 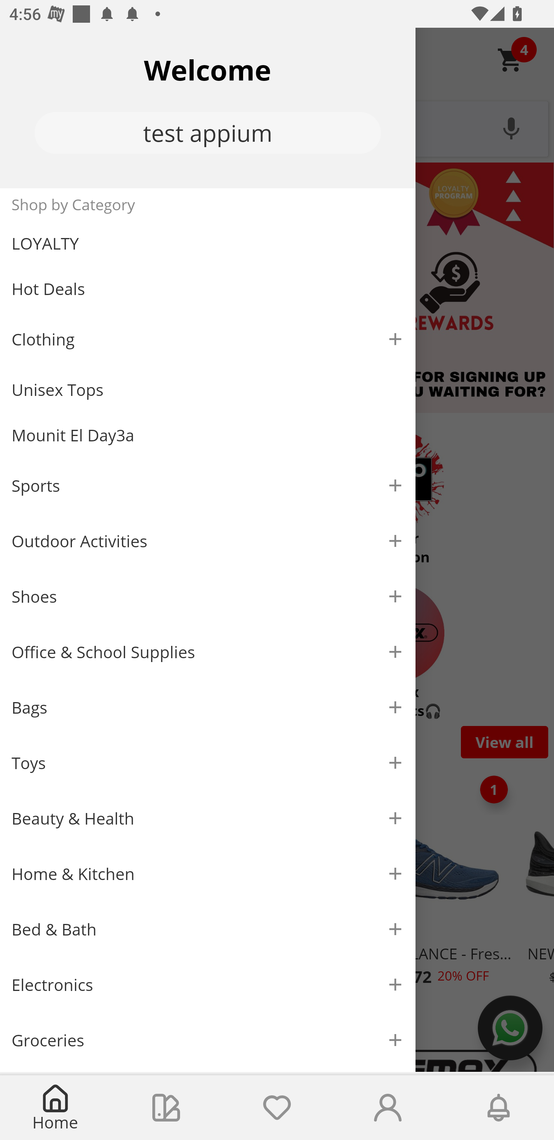 I want to click on Welcome test appium, so click(x=208, y=108).